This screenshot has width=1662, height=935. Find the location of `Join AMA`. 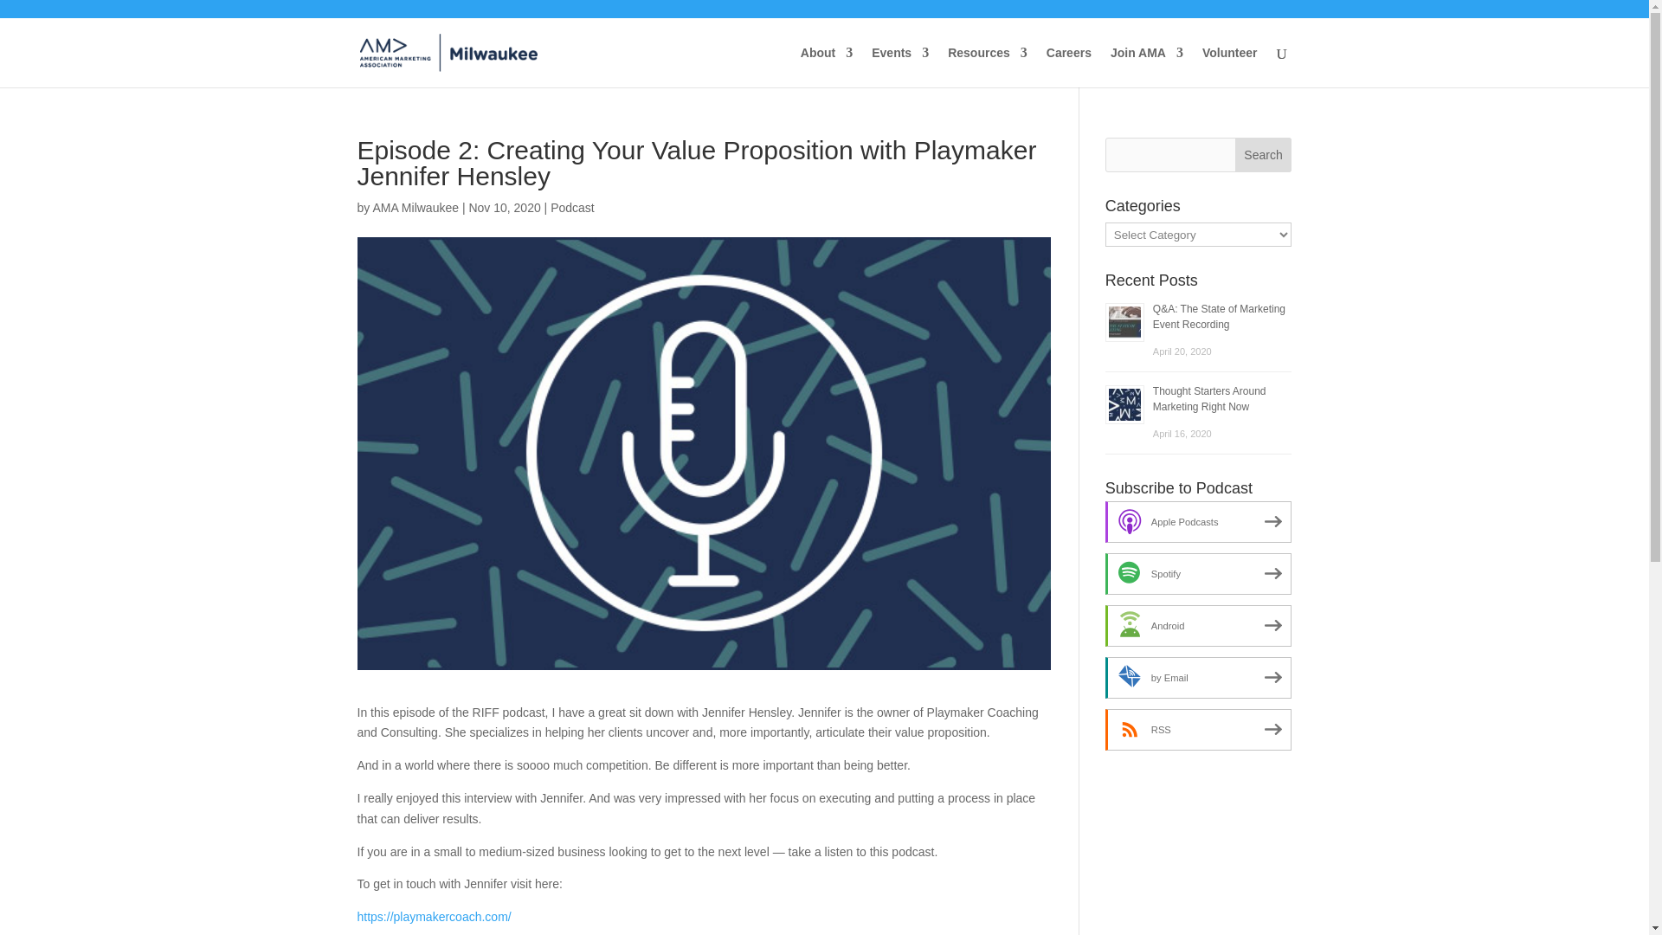

Join AMA is located at coordinates (1146, 68).